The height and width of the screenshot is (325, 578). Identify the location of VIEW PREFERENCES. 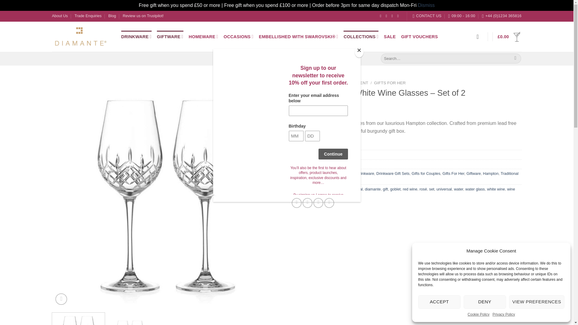
(537, 302).